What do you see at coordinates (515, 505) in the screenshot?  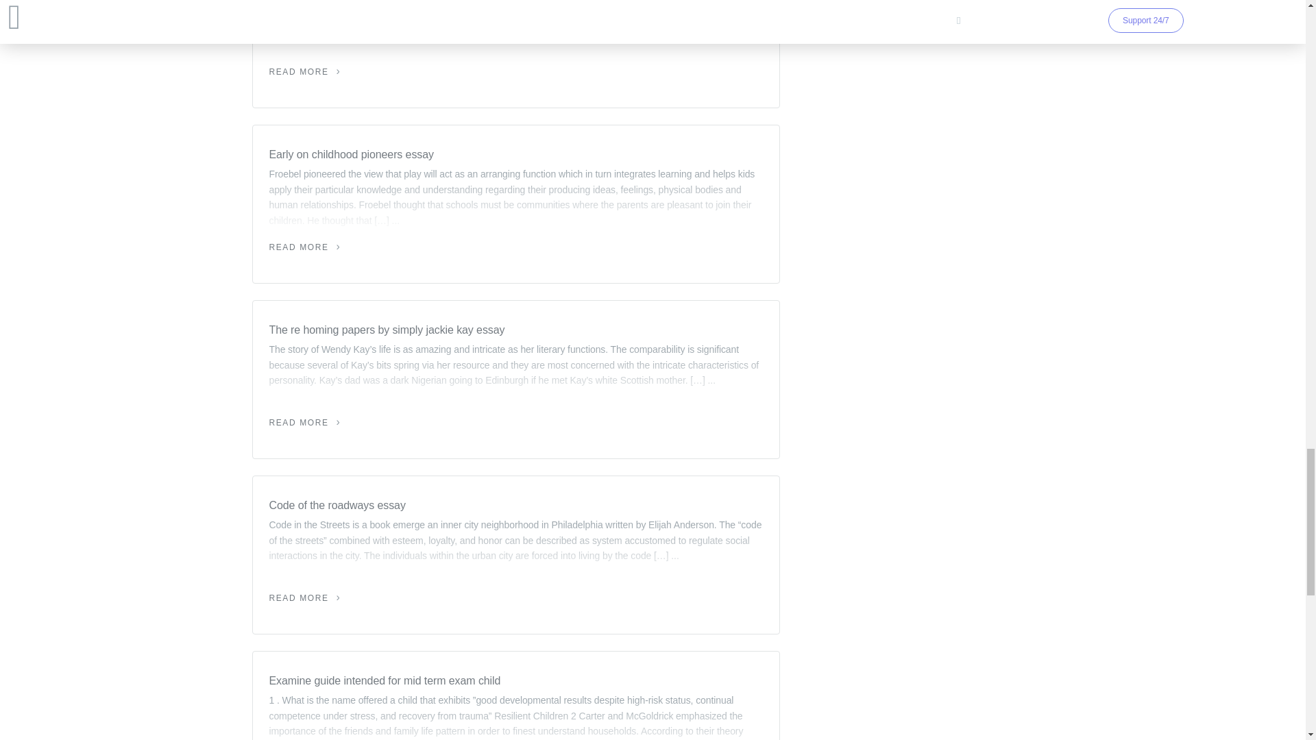 I see `Code of the roadways essay` at bounding box center [515, 505].